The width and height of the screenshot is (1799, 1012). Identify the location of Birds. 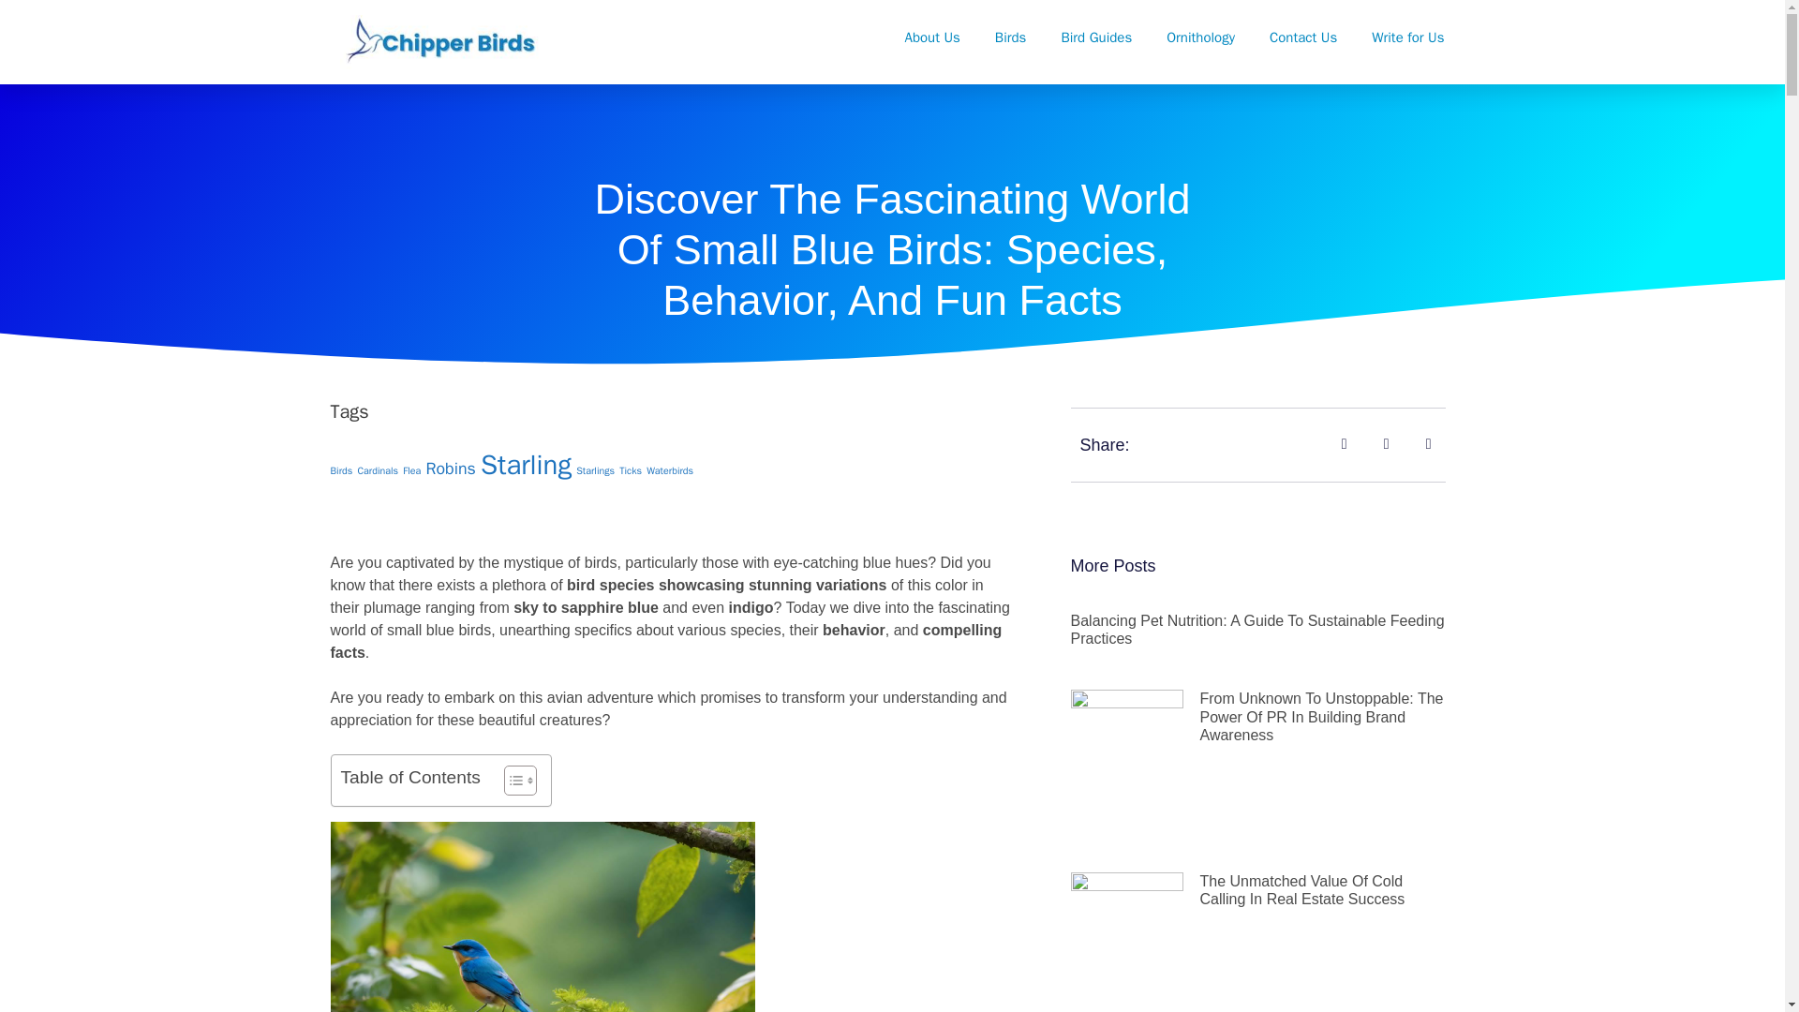
(1010, 37).